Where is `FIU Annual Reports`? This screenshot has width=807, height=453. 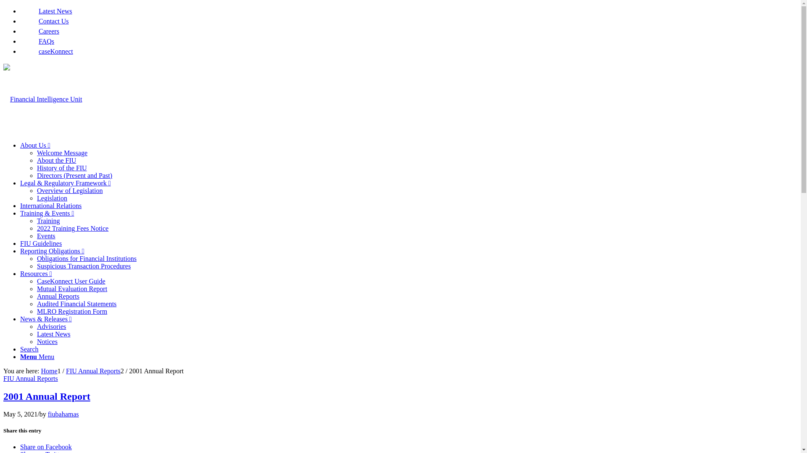 FIU Annual Reports is located at coordinates (31, 378).